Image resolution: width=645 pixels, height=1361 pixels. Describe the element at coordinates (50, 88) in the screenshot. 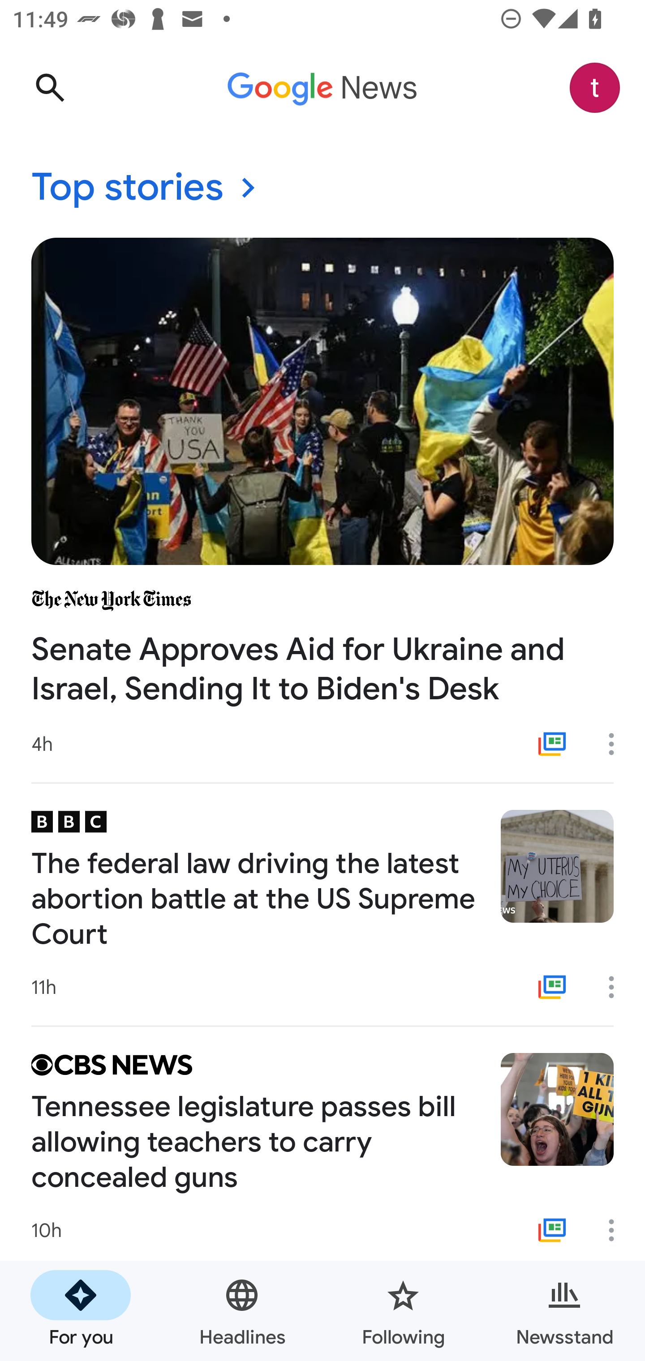

I see `Search` at that location.